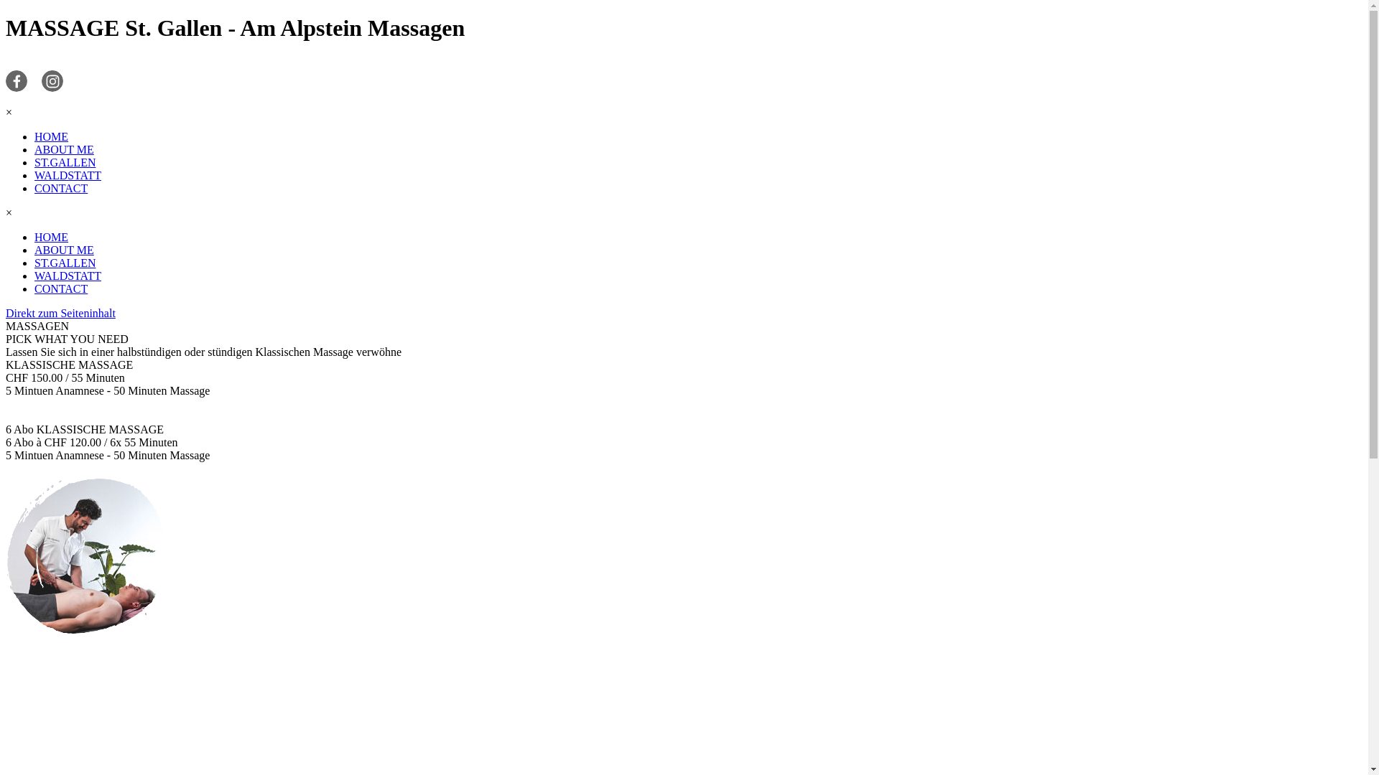 The width and height of the screenshot is (1379, 775). What do you see at coordinates (52, 136) in the screenshot?
I see `HOME` at bounding box center [52, 136].